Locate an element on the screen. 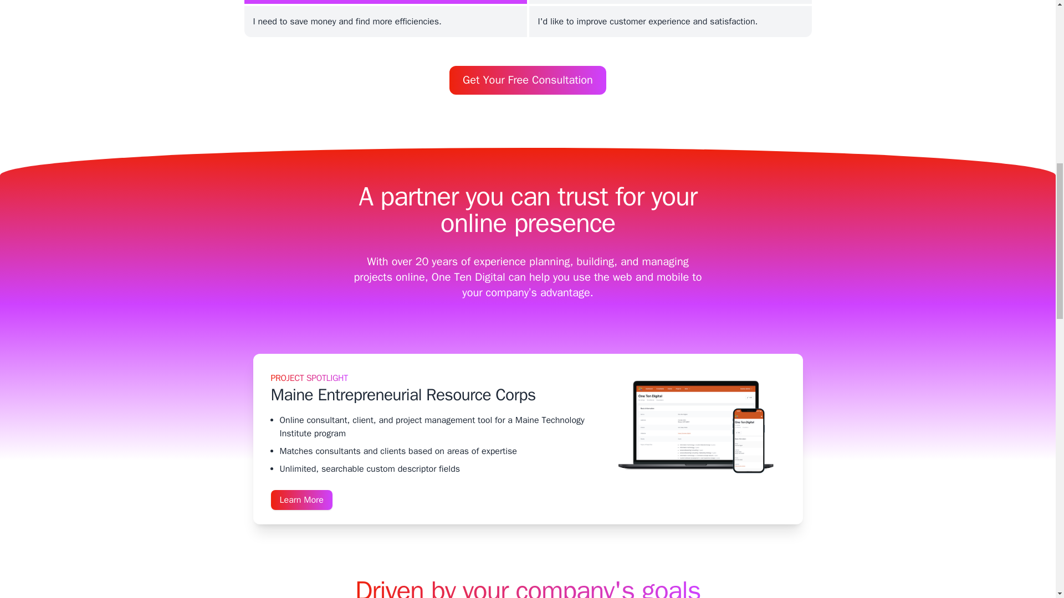 The image size is (1064, 598). Get Your Free Consultation is located at coordinates (528, 80).